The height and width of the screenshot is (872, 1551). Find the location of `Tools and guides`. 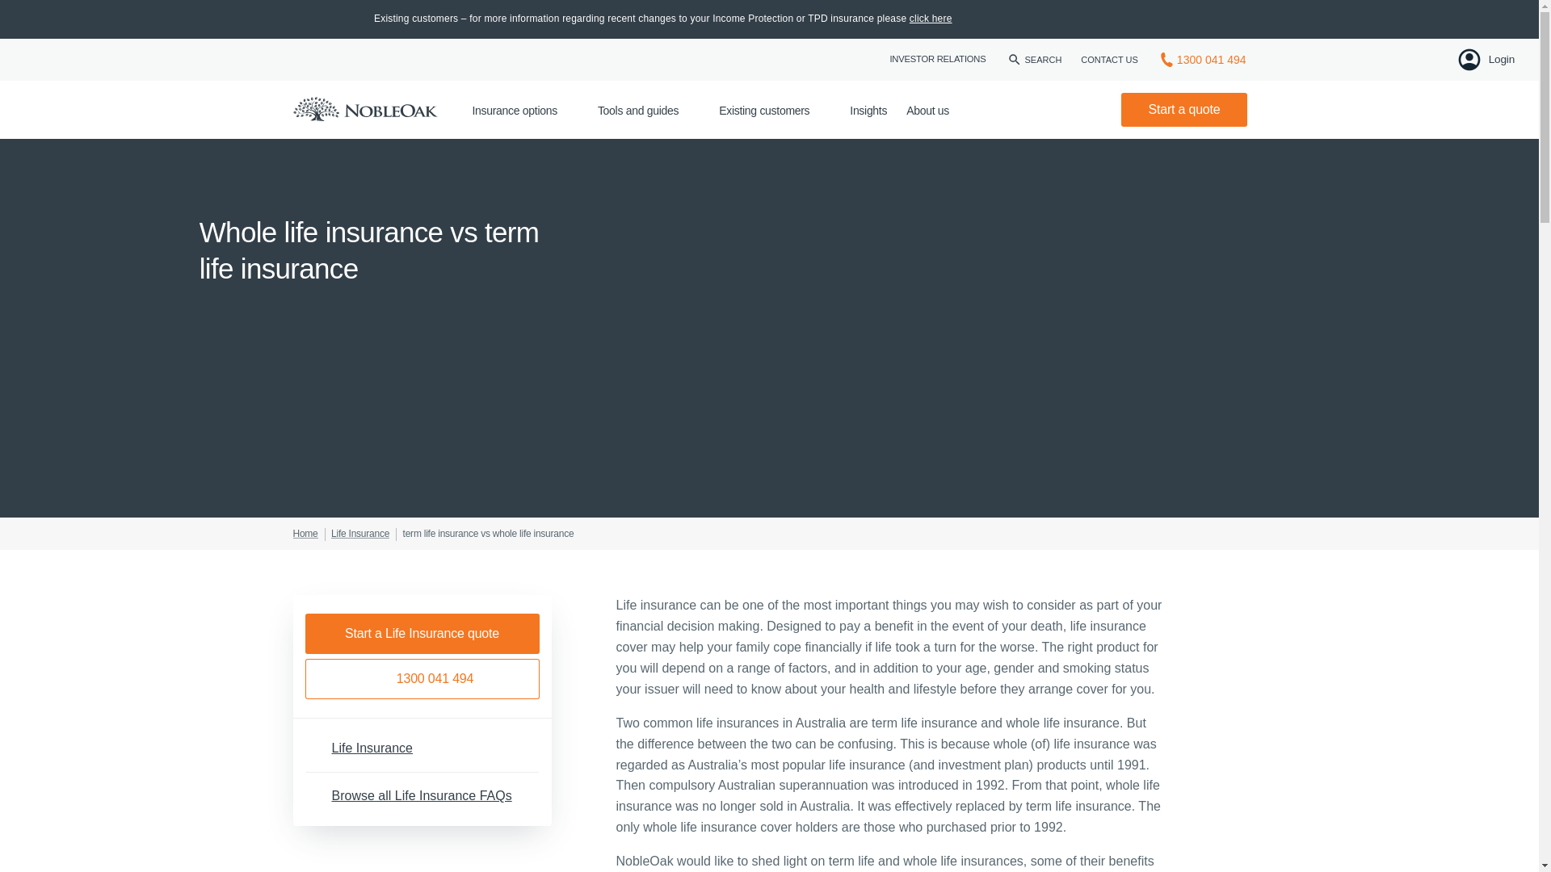

Tools and guides is located at coordinates (648, 110).